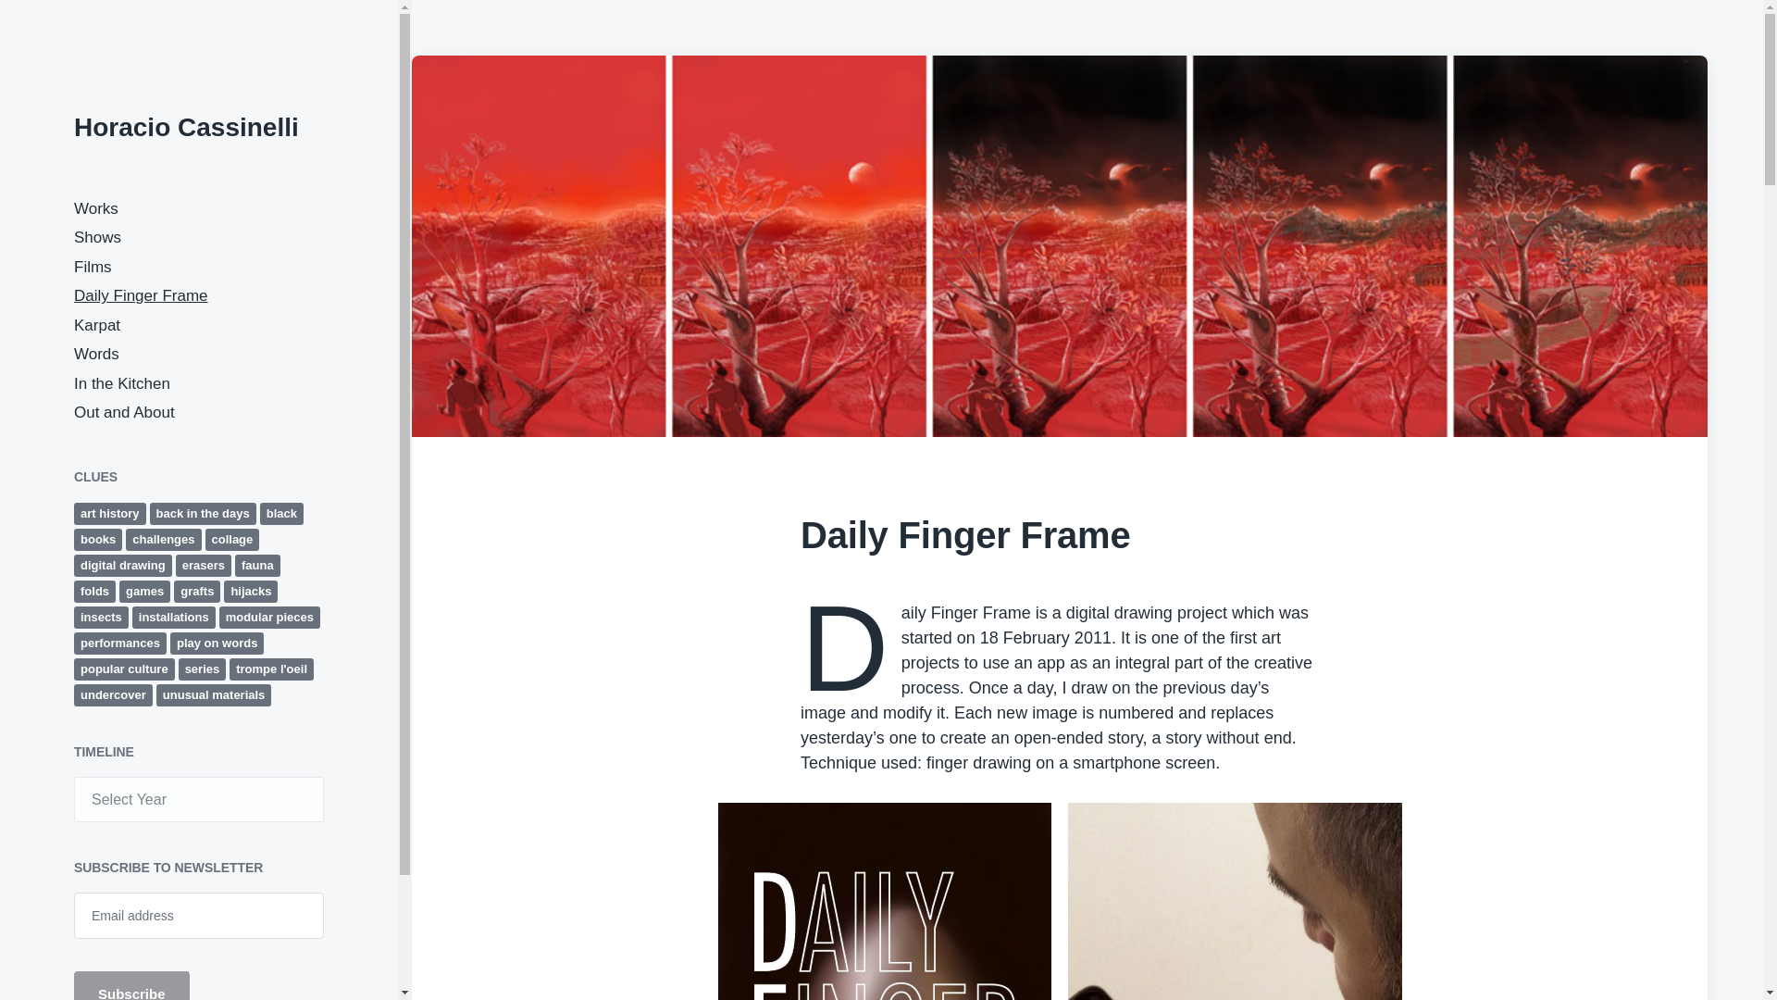 This screenshot has width=1777, height=1000. Describe the element at coordinates (98, 539) in the screenshot. I see `books` at that location.